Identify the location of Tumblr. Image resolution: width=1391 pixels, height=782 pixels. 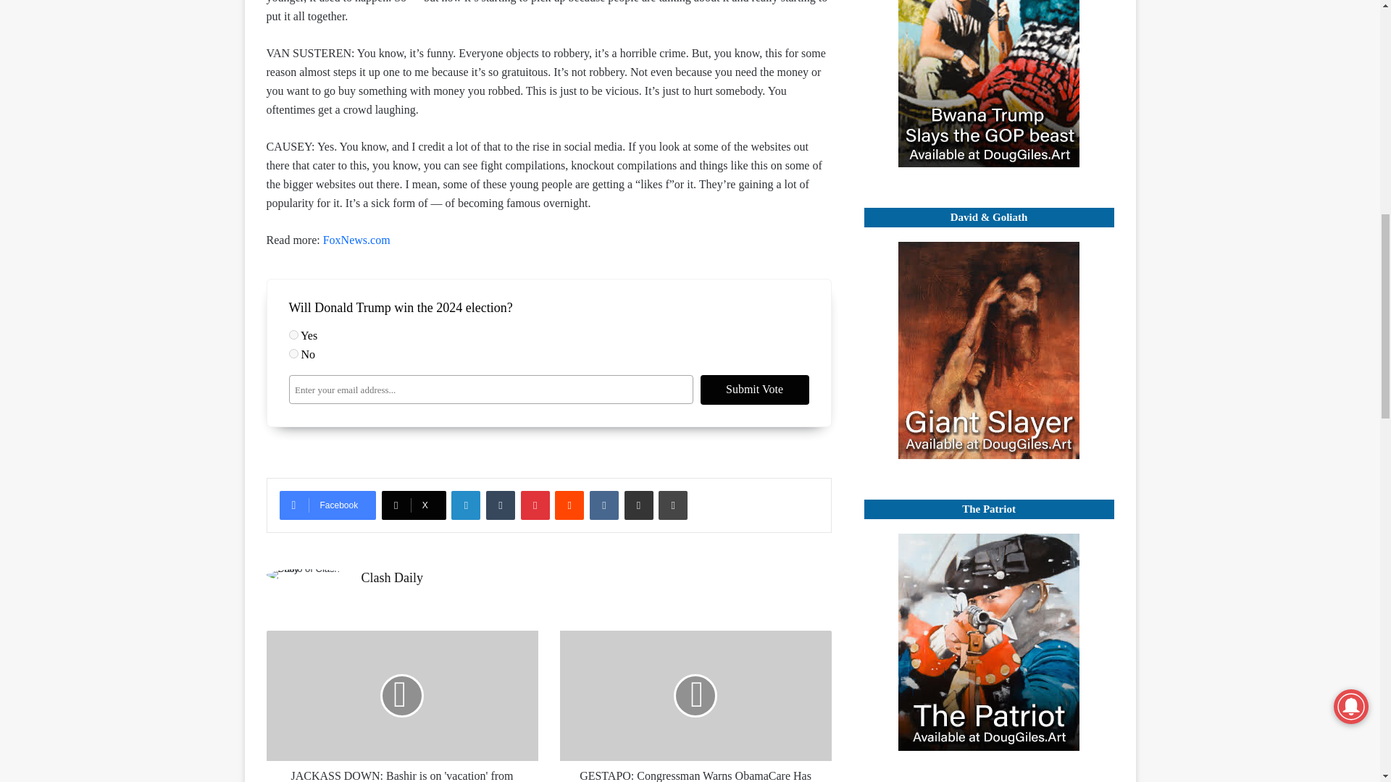
(500, 505).